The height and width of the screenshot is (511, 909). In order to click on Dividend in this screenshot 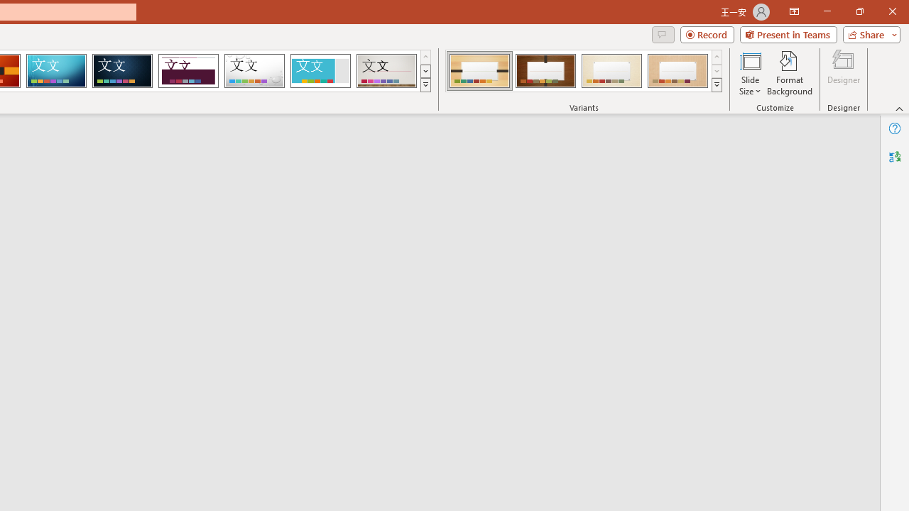, I will do `click(188, 71)`.